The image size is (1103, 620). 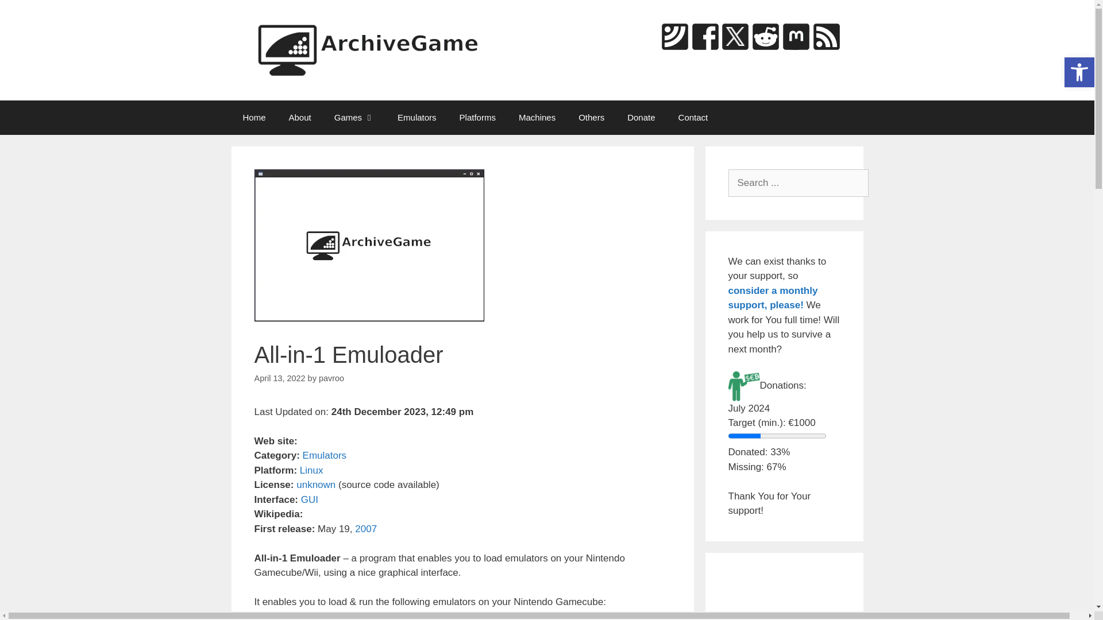 I want to click on Accessibility Tools, so click(x=1079, y=72).